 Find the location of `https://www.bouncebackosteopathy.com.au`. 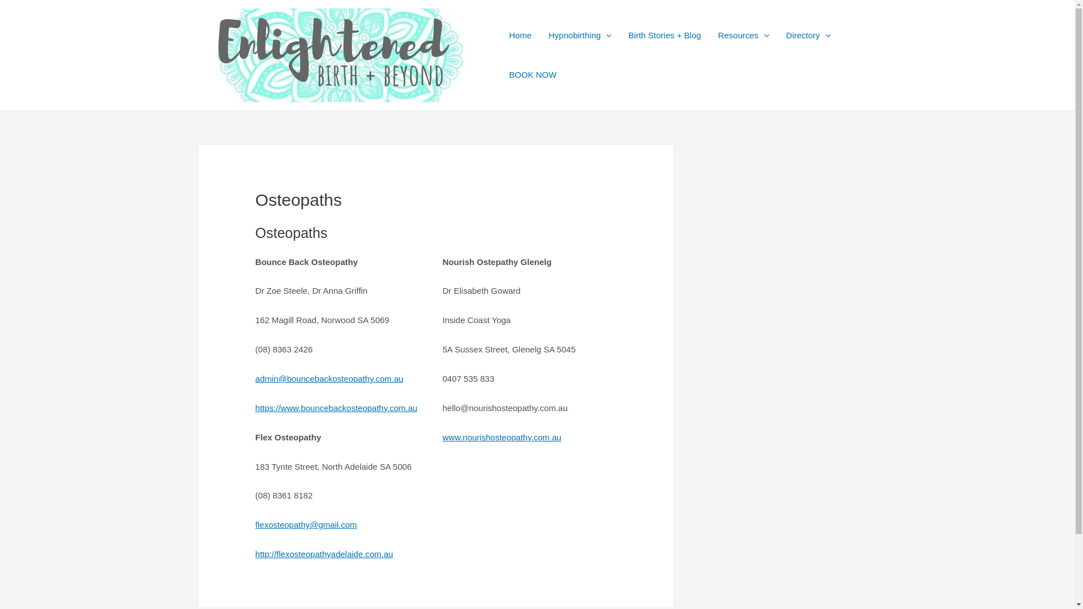

https://www.bouncebackosteopathy.com.au is located at coordinates (336, 408).